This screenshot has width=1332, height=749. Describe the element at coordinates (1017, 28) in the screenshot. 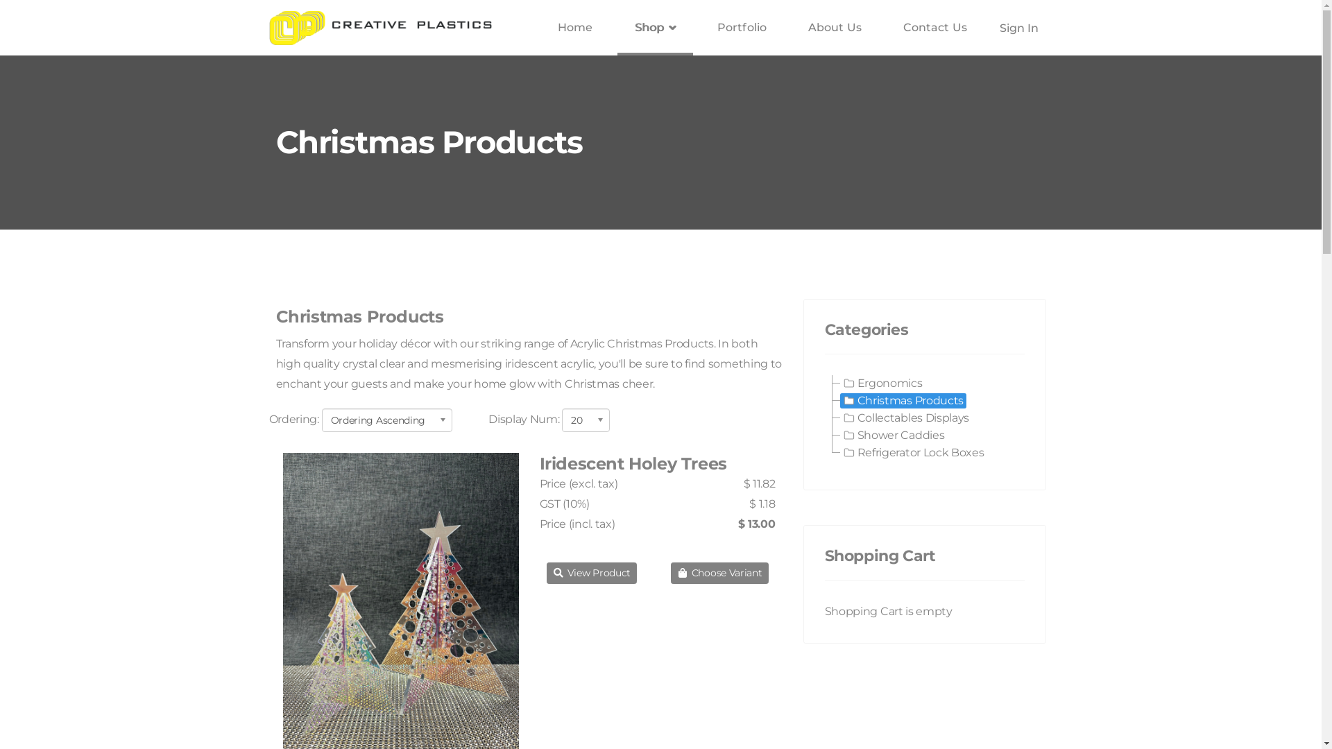

I see `Sign In` at that location.